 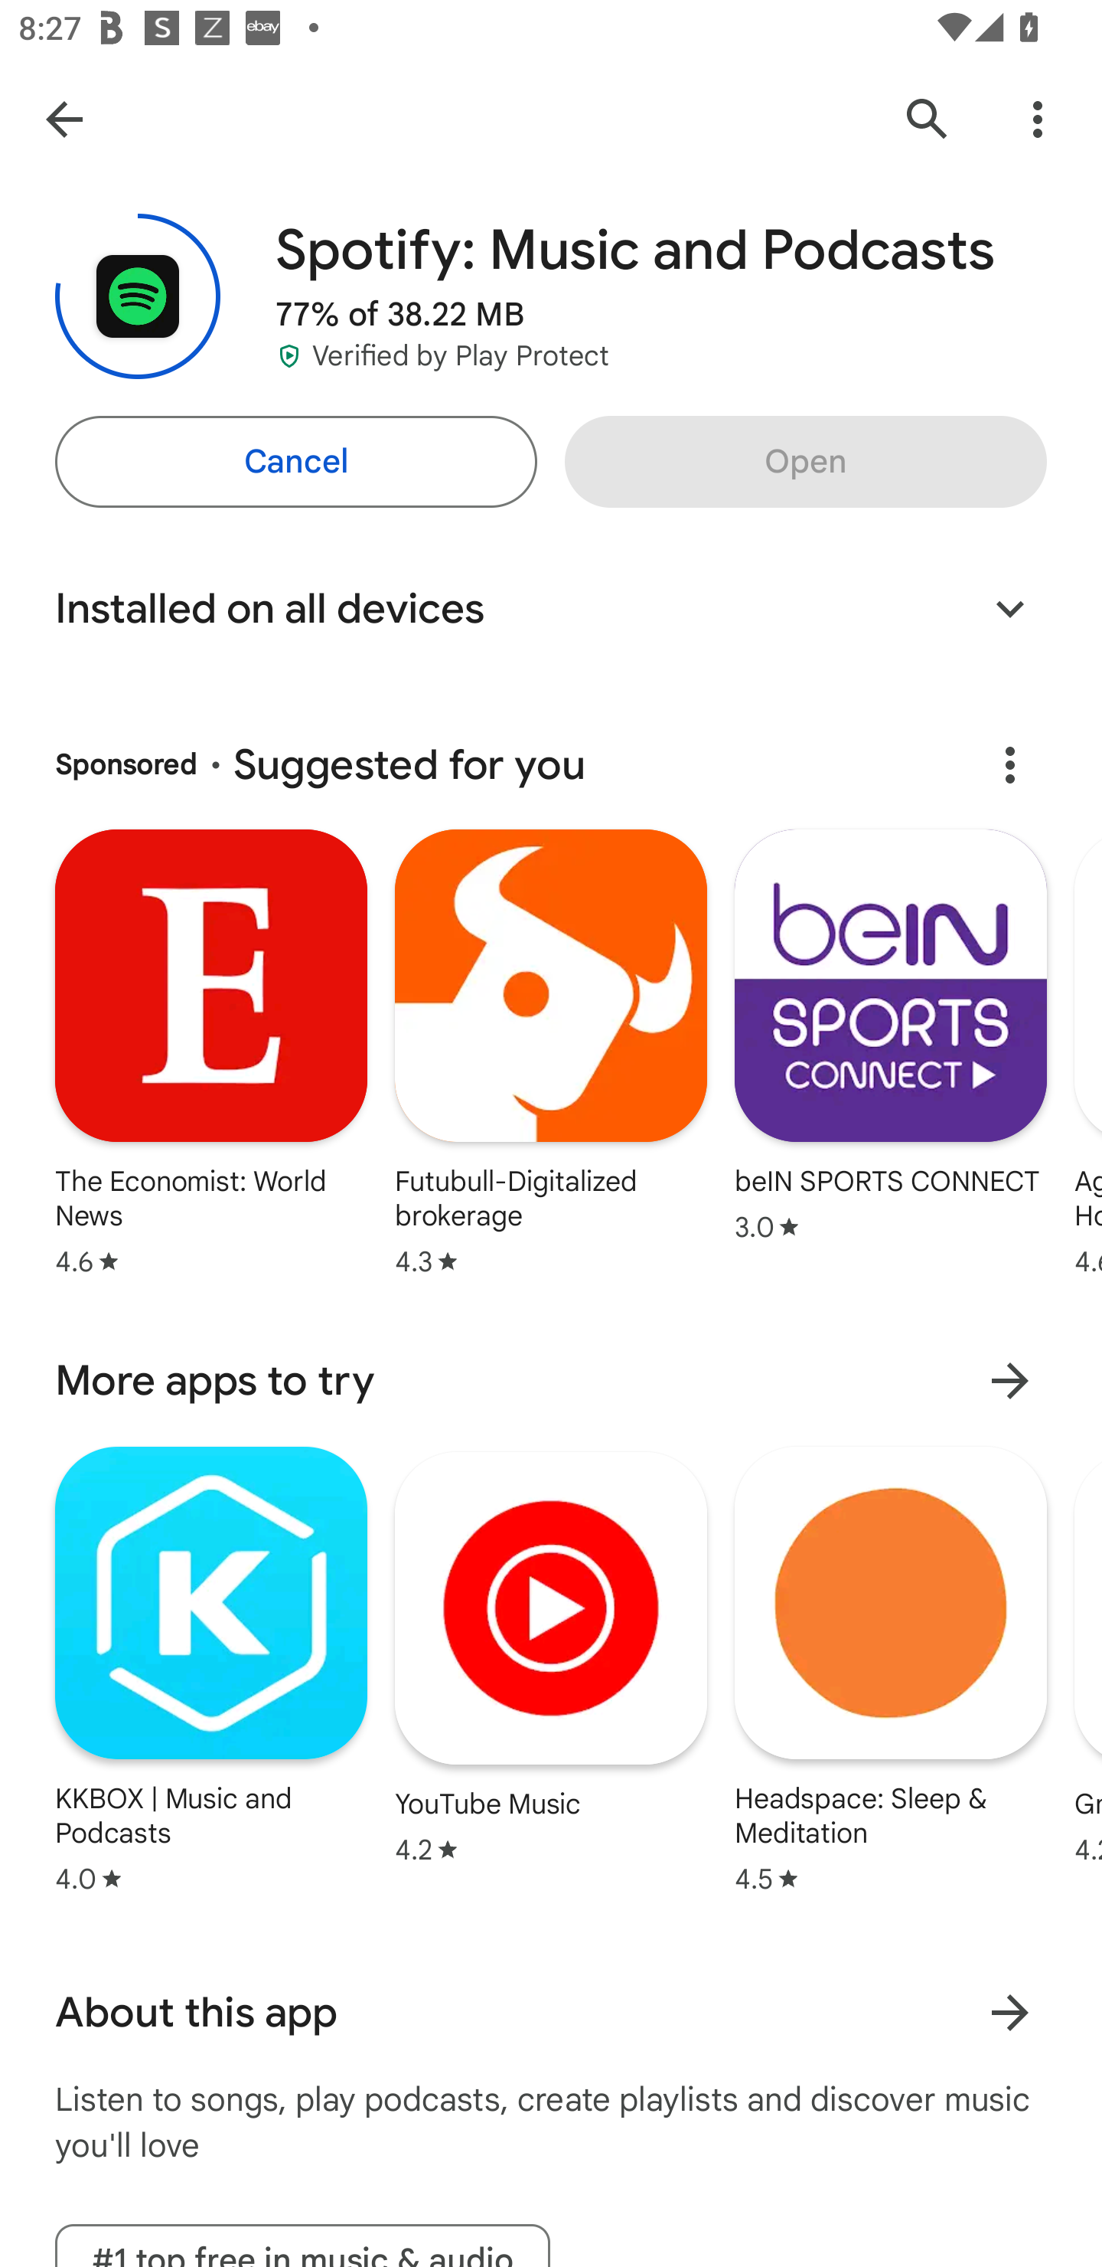 I want to click on About this ad, so click(x=1010, y=764).